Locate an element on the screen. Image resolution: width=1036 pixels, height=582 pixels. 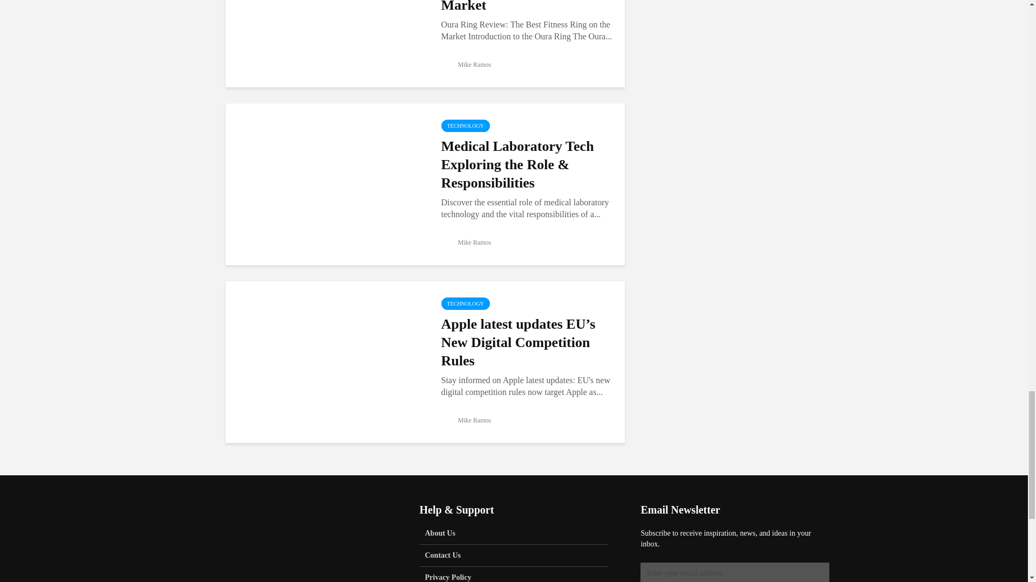
TECHNOLOGY is located at coordinates (465, 303).